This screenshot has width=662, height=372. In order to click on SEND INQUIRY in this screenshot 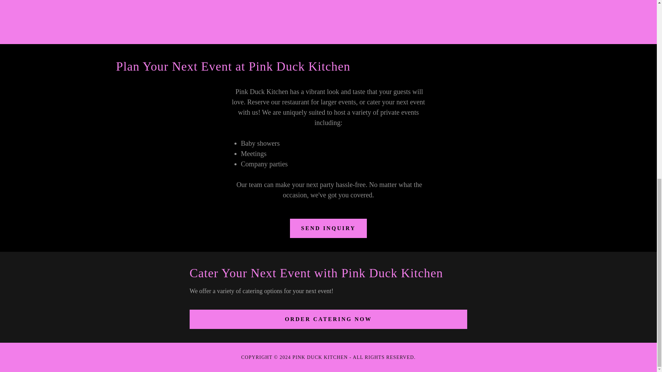, I will do `click(328, 228)`.